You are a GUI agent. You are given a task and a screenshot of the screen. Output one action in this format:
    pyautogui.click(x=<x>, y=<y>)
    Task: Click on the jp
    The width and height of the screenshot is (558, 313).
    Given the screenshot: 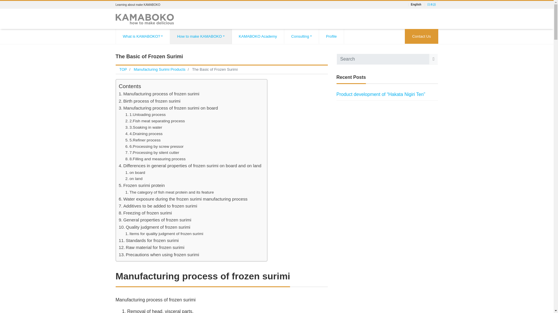 What is the action you would take?
    pyautogui.click(x=431, y=4)
    